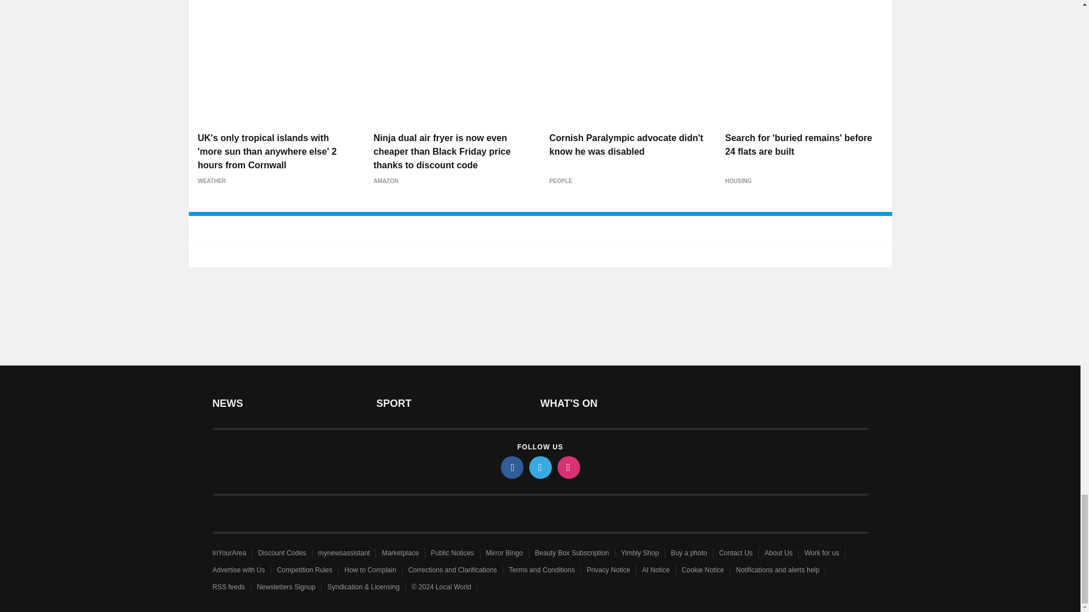 The width and height of the screenshot is (1089, 612). I want to click on instagram, so click(568, 467).